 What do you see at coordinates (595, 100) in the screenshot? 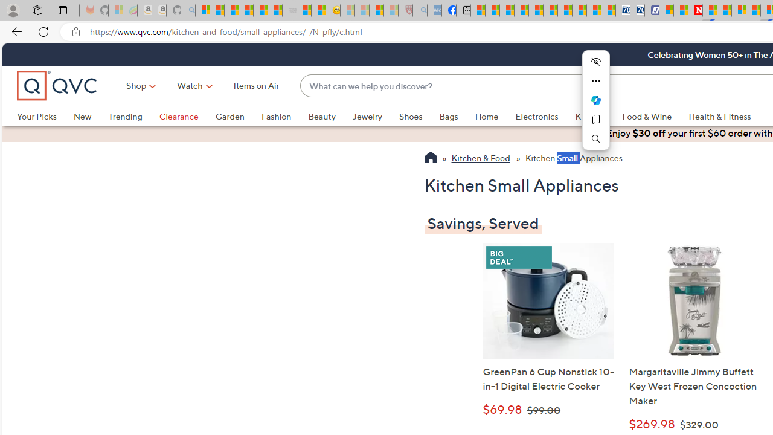
I see `Ask Copilot` at bounding box center [595, 100].